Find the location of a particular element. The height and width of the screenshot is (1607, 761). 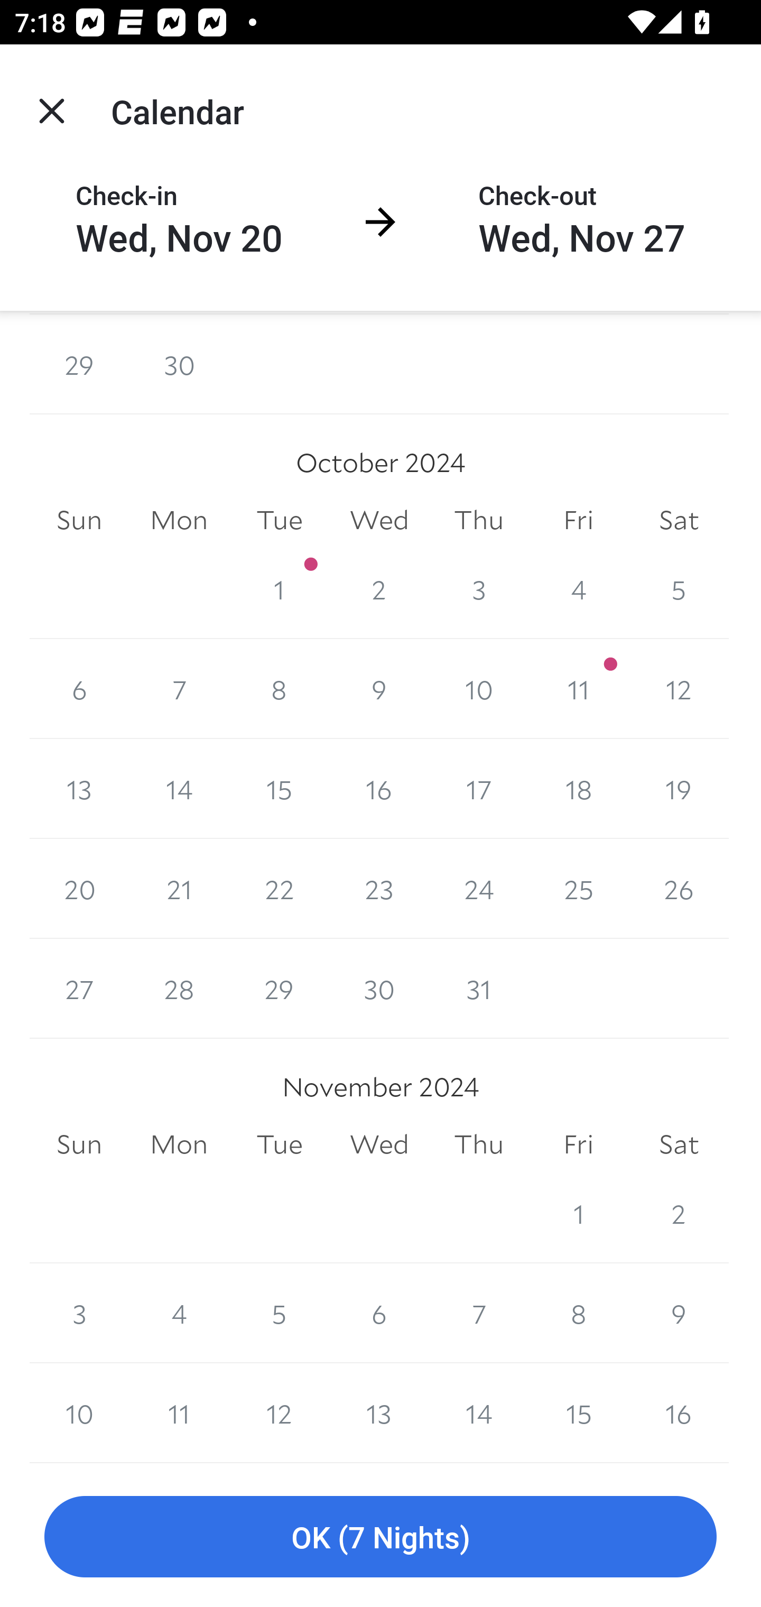

9 9 October 2024 is located at coordinates (379, 689).